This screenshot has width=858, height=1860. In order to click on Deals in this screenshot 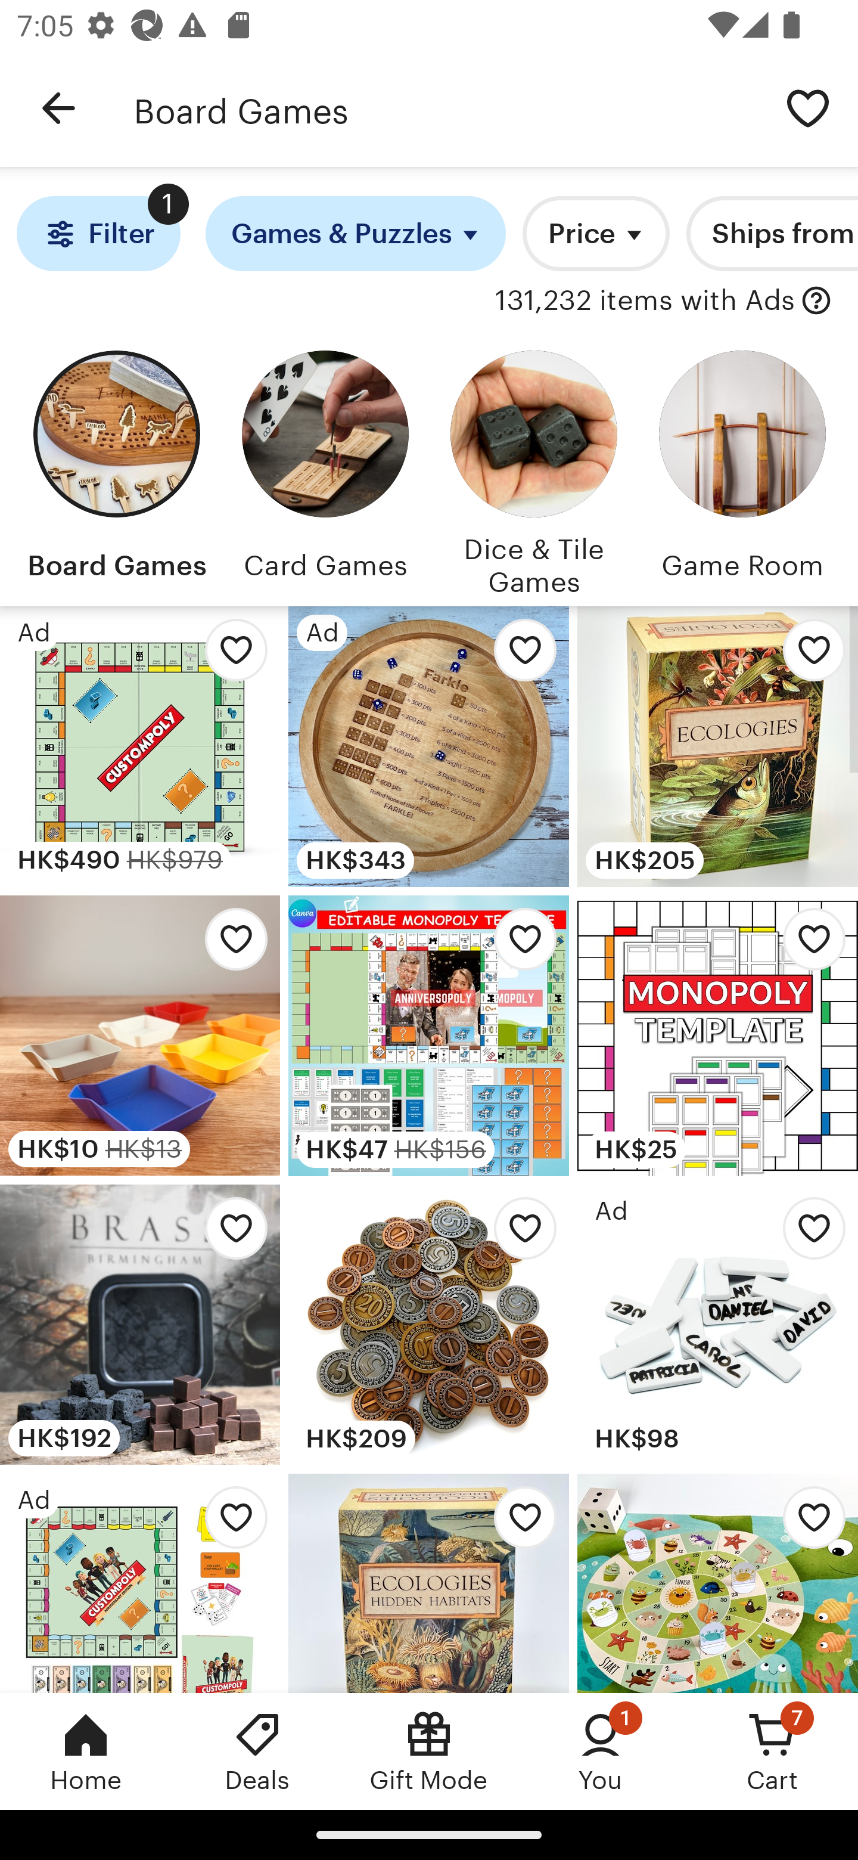, I will do `click(257, 1751)`.